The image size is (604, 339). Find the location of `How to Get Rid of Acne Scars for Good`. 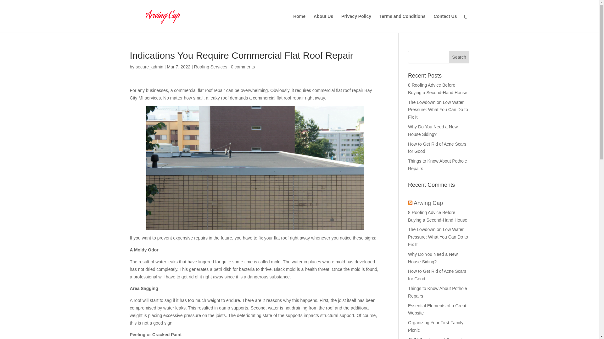

How to Get Rid of Acne Scars for Good is located at coordinates (437, 148).